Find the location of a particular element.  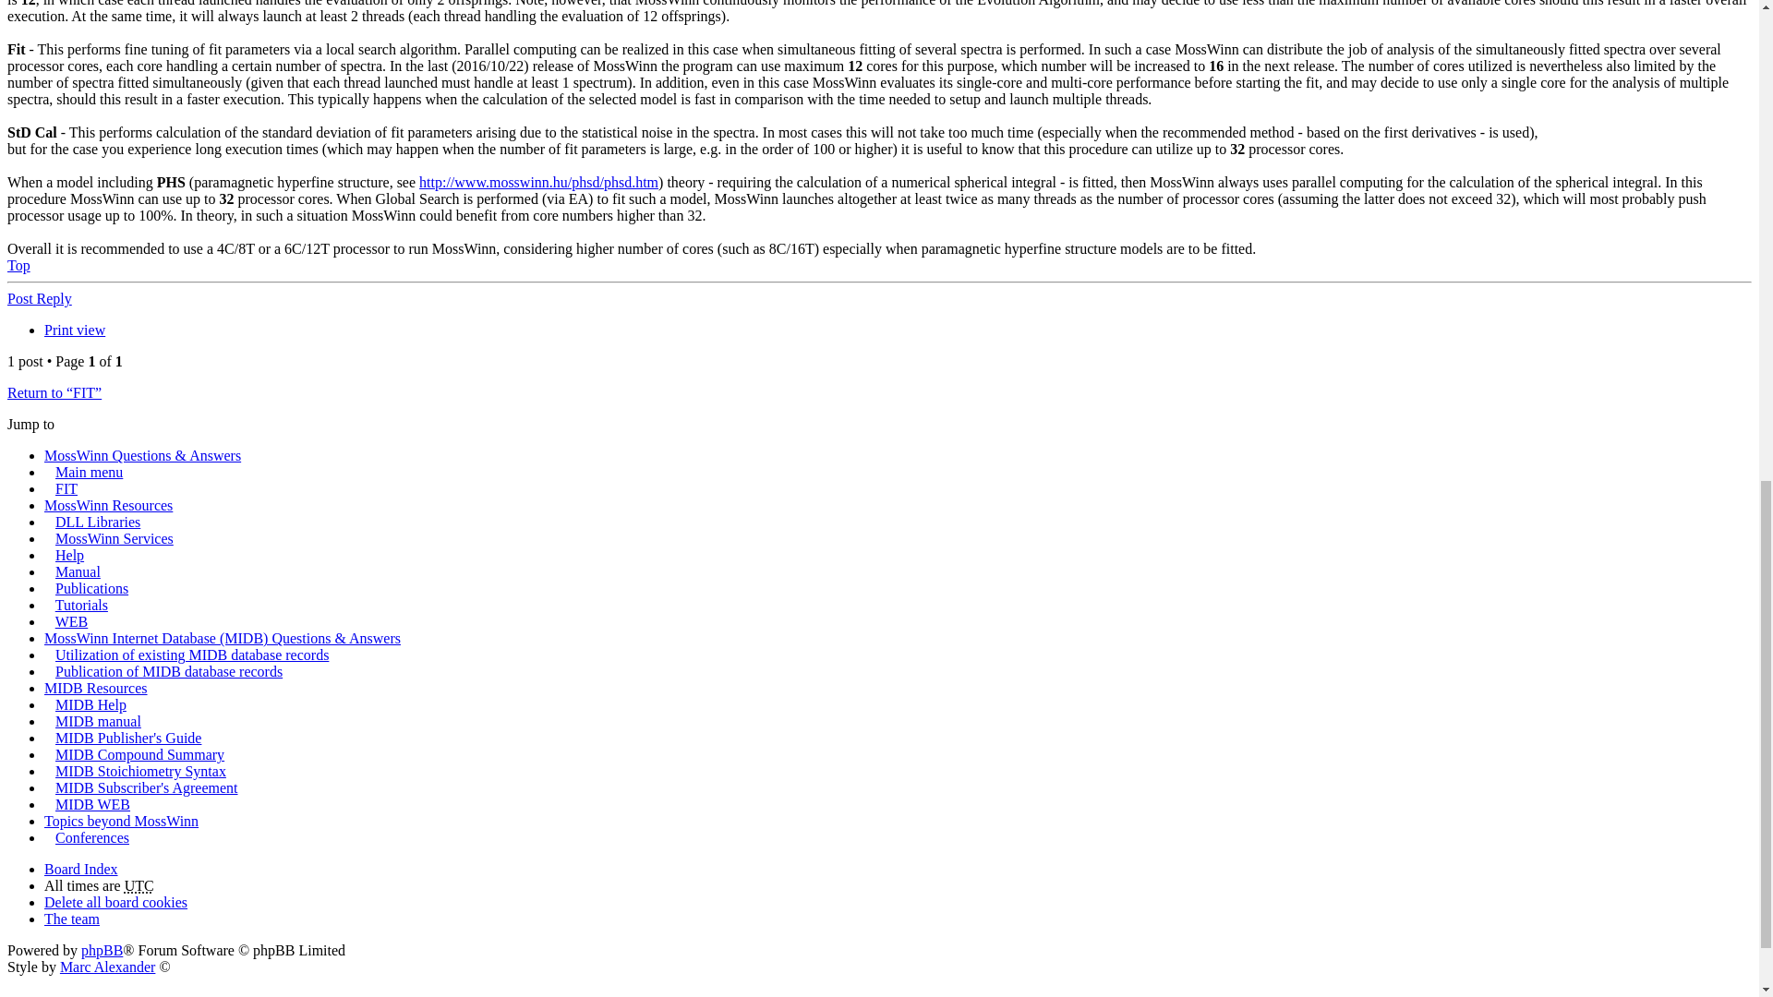

Main menu is located at coordinates (89, 472).